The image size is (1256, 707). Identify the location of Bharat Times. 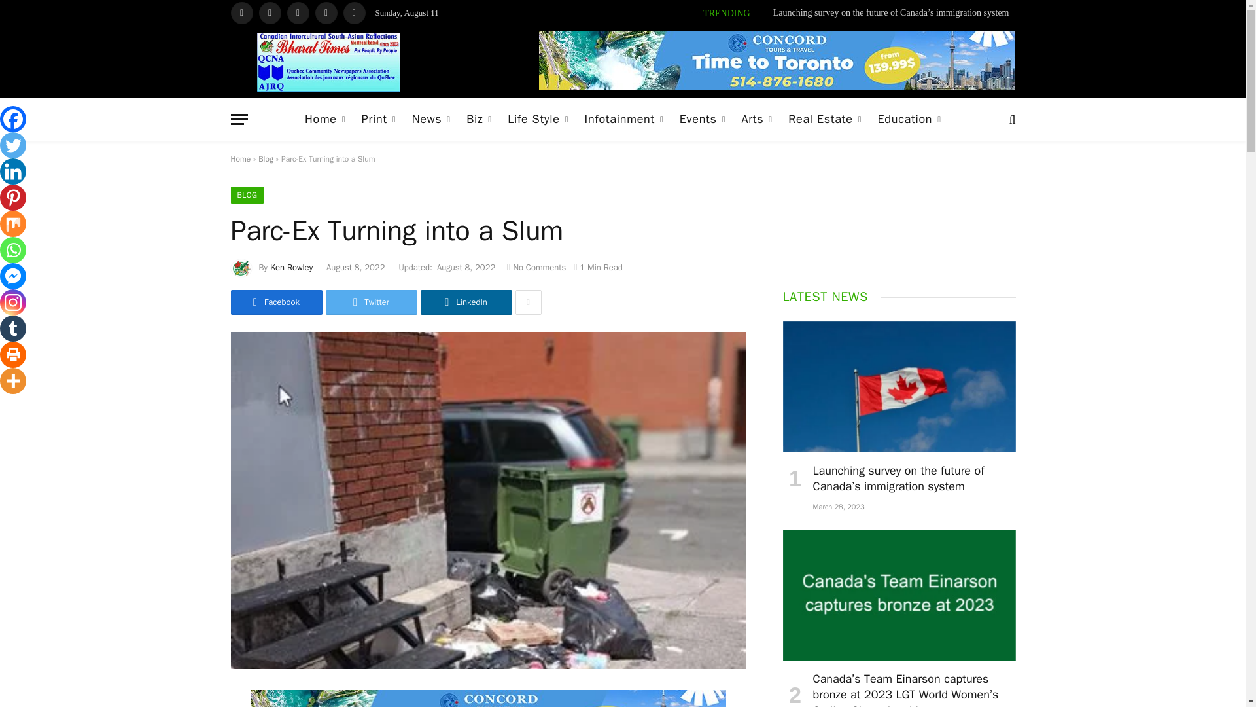
(328, 62).